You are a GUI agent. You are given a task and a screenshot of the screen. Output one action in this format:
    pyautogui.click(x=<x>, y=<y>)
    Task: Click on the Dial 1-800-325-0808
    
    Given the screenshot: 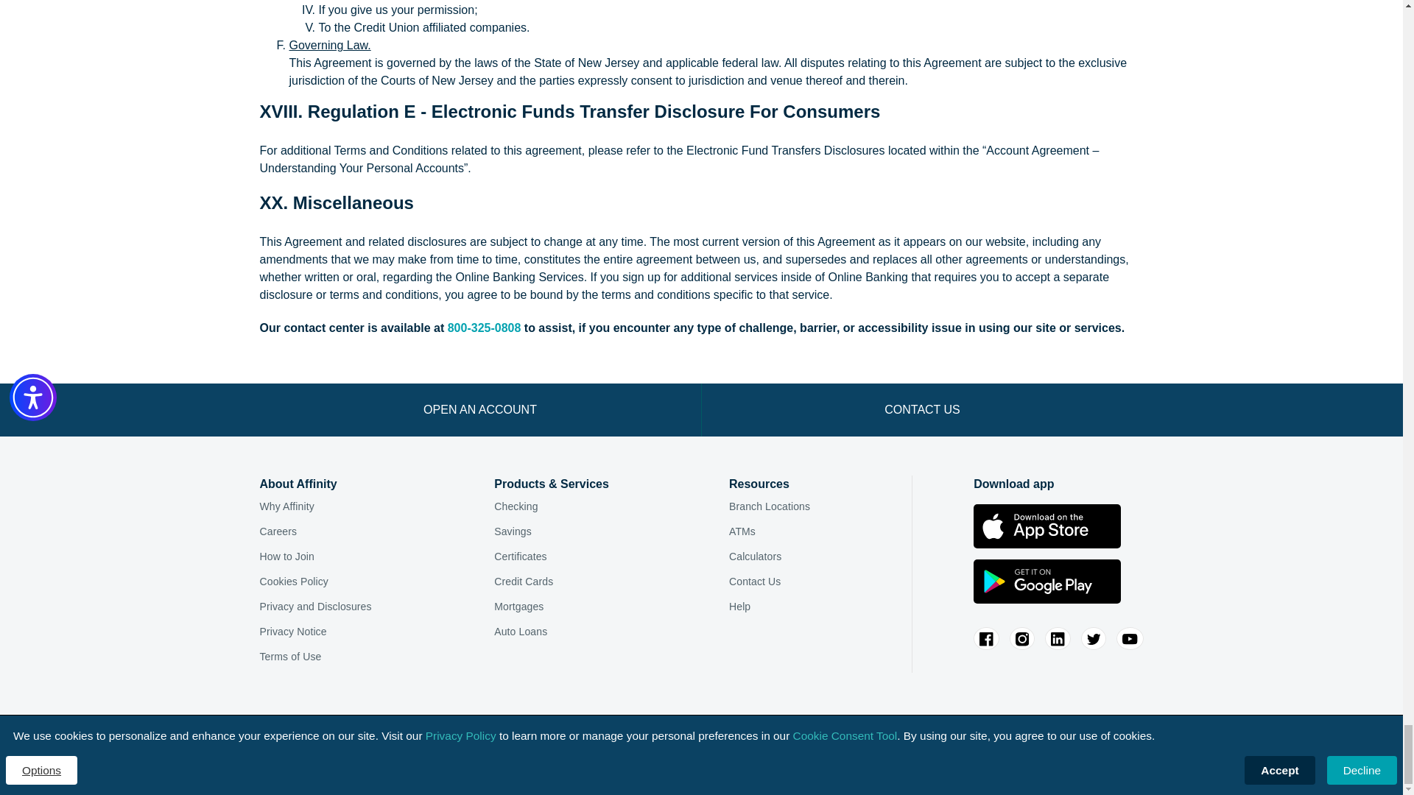 What is the action you would take?
    pyautogui.click(x=485, y=328)
    